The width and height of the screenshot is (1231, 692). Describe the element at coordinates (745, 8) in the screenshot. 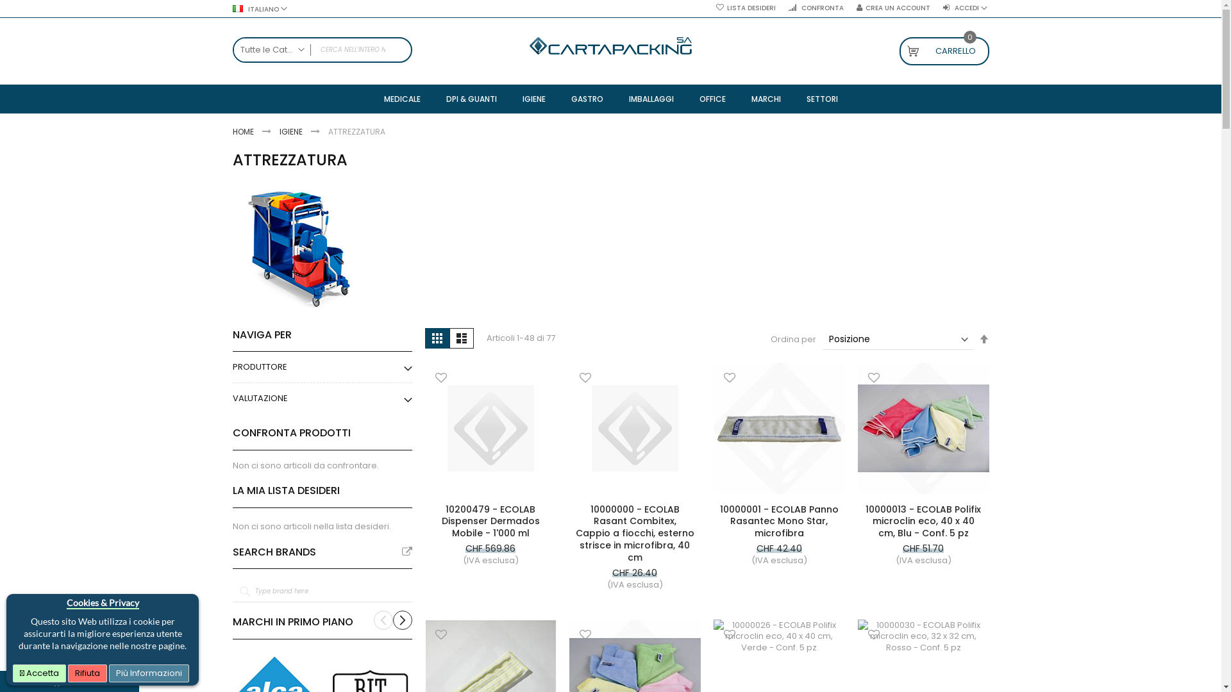

I see `LISTA DESIDERI` at that location.